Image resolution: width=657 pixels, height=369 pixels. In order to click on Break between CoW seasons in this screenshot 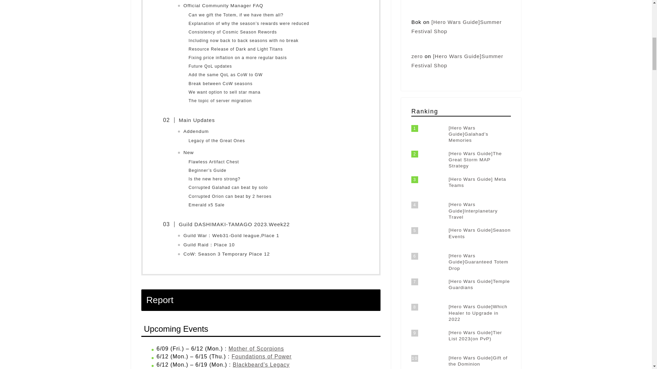, I will do `click(220, 84)`.